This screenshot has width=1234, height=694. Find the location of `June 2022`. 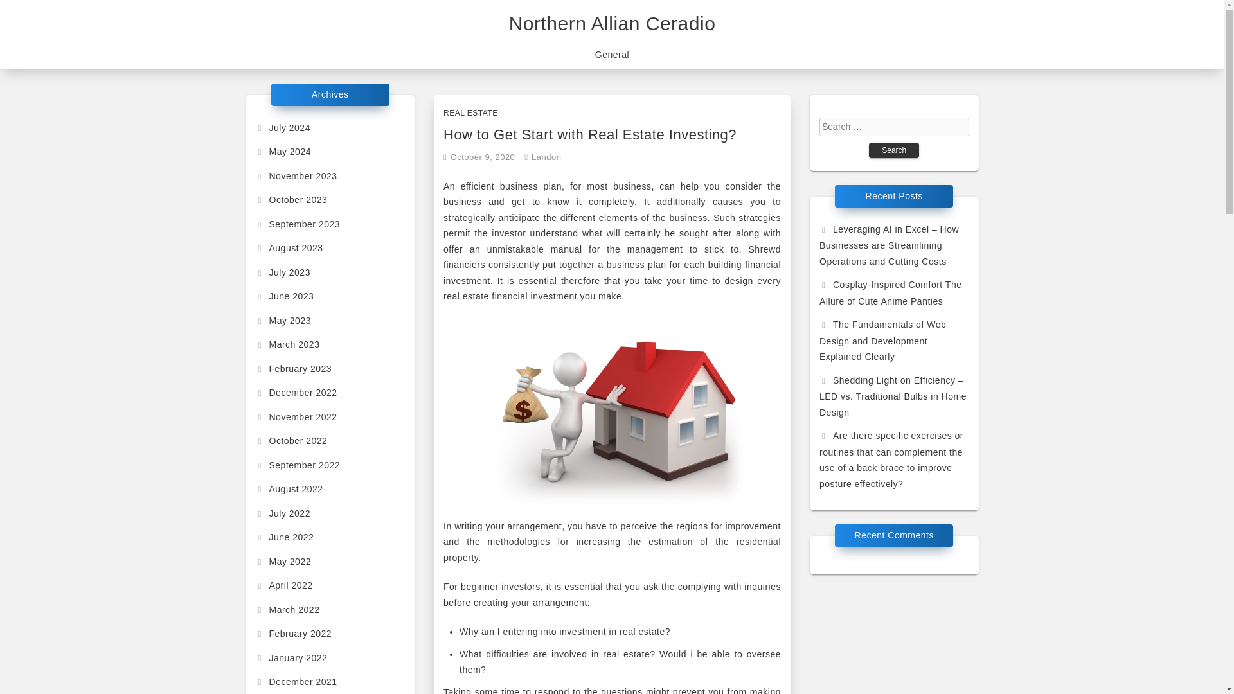

June 2022 is located at coordinates (285, 537).